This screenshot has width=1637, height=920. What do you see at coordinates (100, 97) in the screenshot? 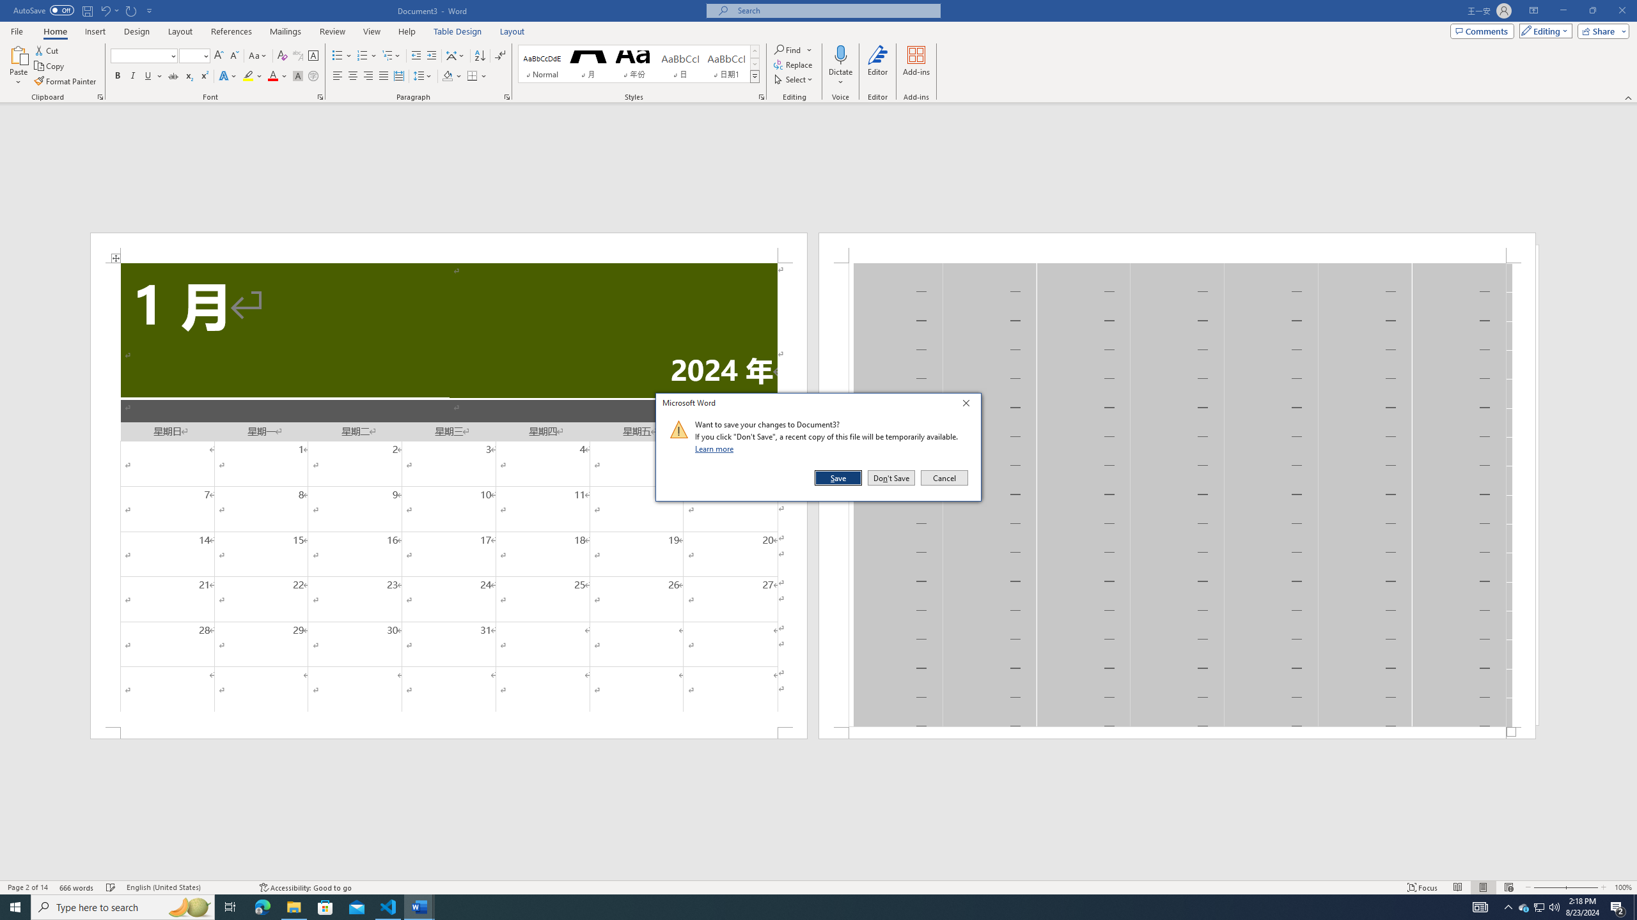
I see `Office Clipboard...` at bounding box center [100, 97].